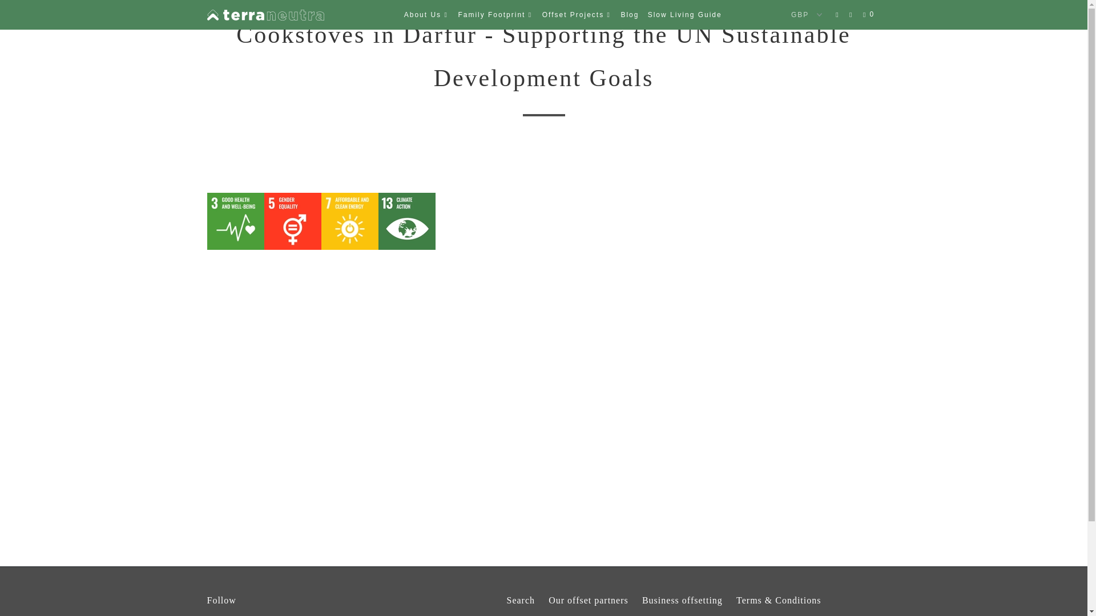 Image resolution: width=1096 pixels, height=616 pixels. Describe the element at coordinates (265, 15) in the screenshot. I see `Terra Neutra` at that location.